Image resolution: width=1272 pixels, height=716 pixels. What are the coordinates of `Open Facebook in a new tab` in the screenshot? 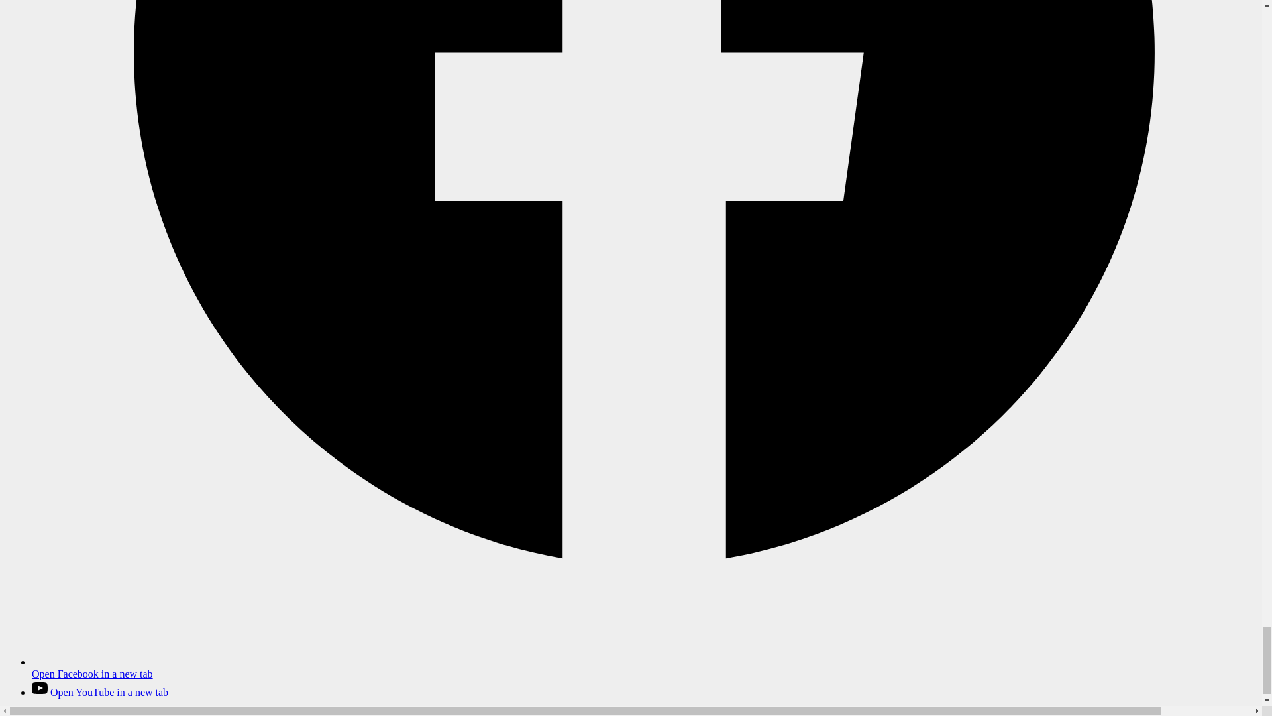 It's located at (644, 668).